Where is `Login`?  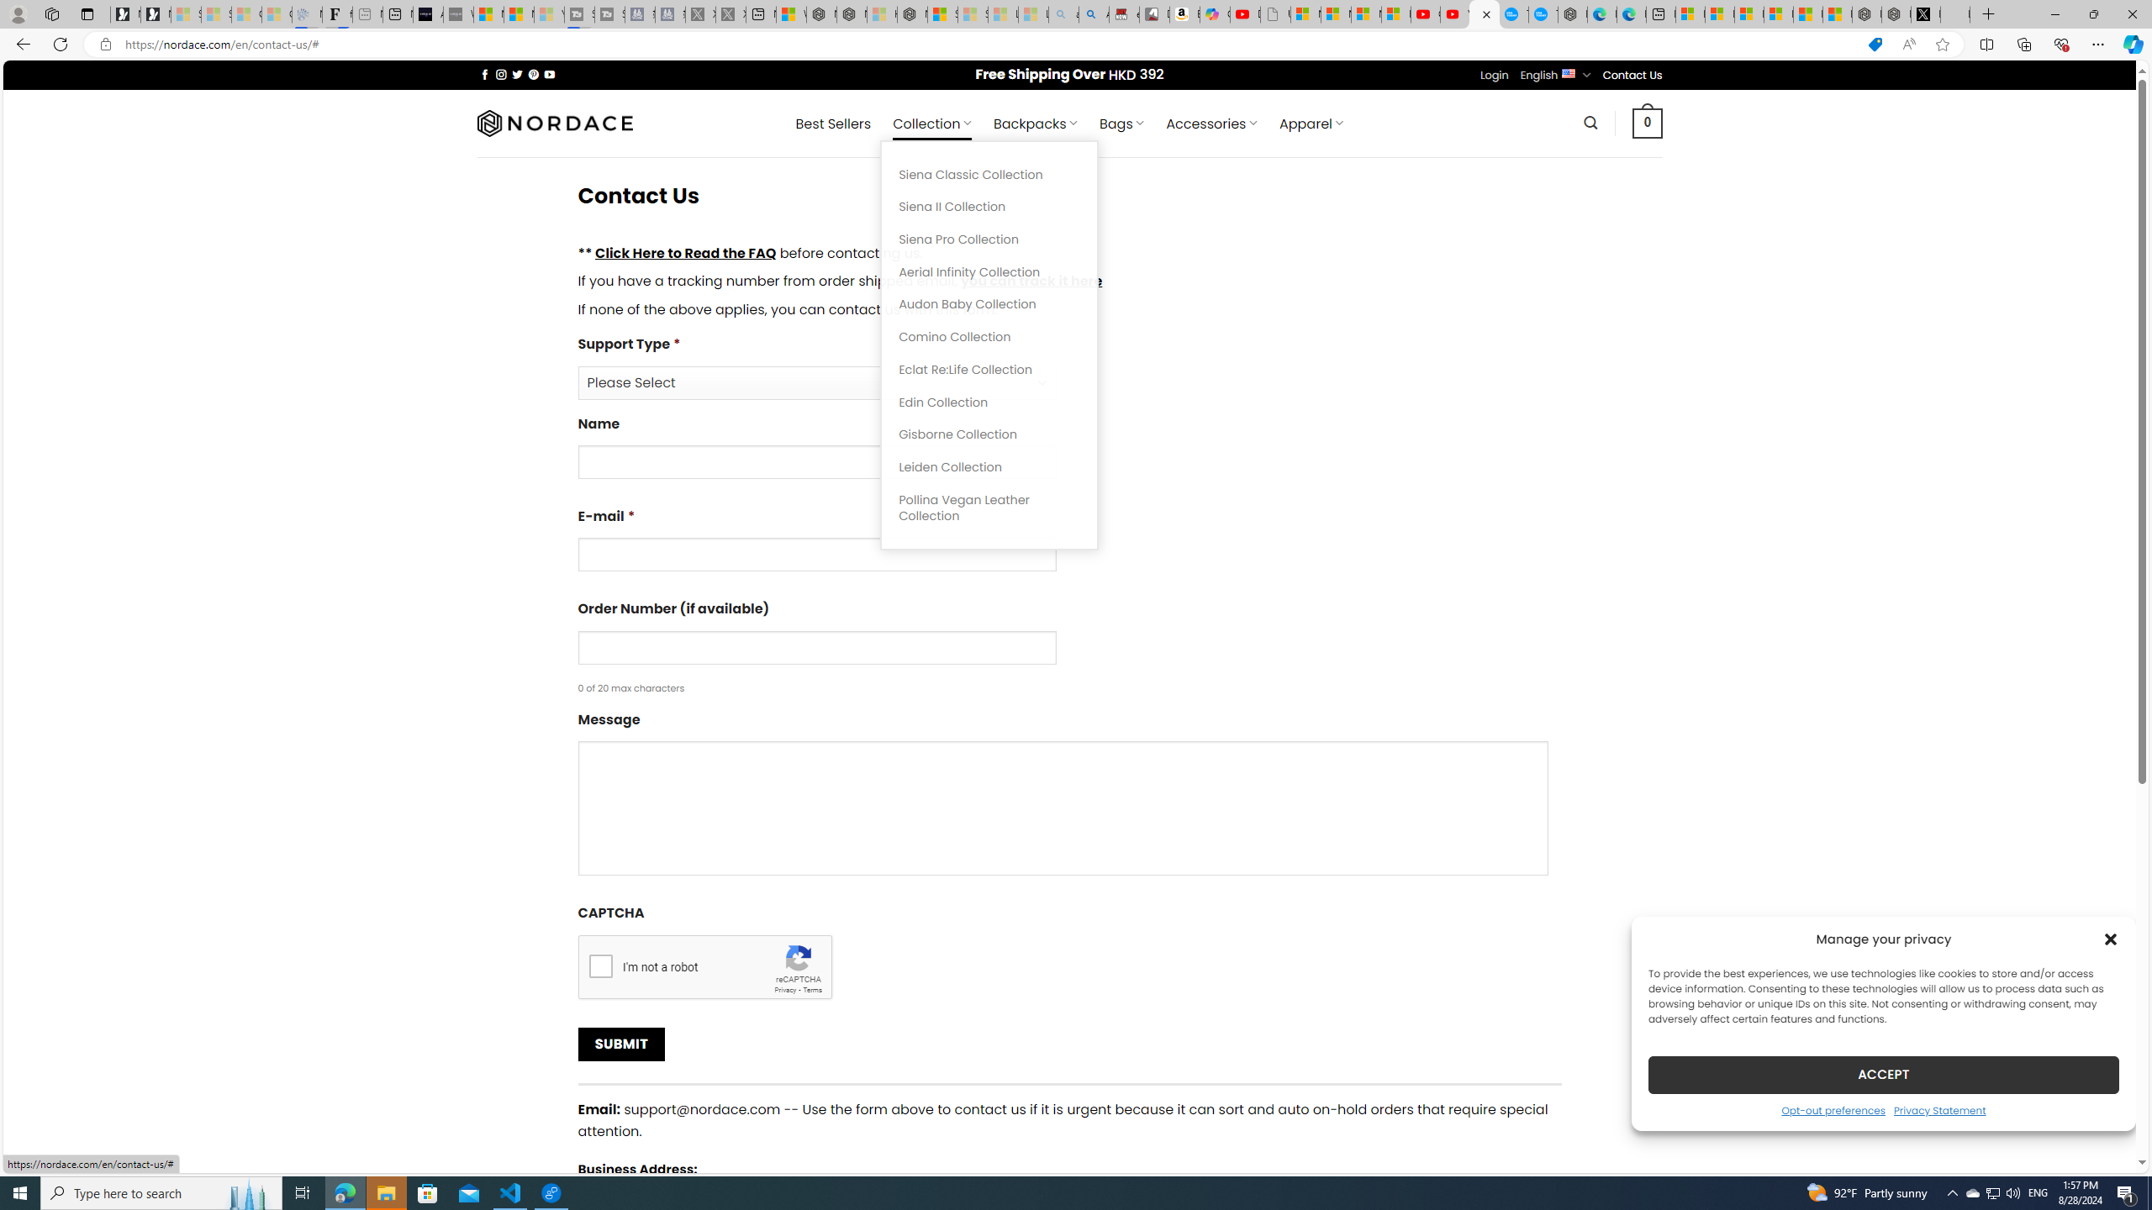
Login is located at coordinates (1495, 75).